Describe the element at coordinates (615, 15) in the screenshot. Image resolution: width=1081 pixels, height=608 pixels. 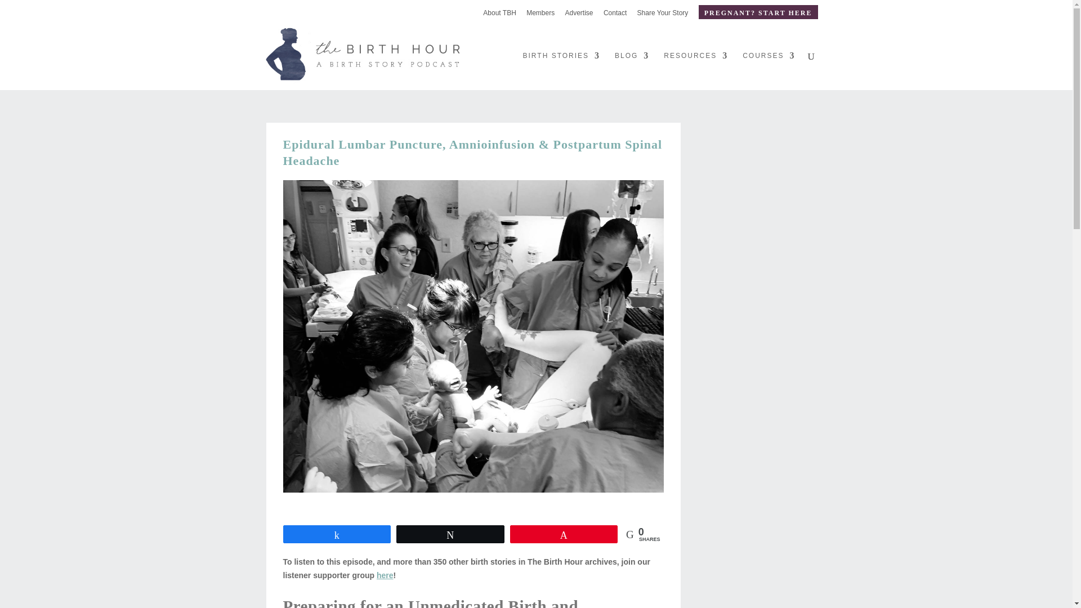
I see `Contact` at that location.